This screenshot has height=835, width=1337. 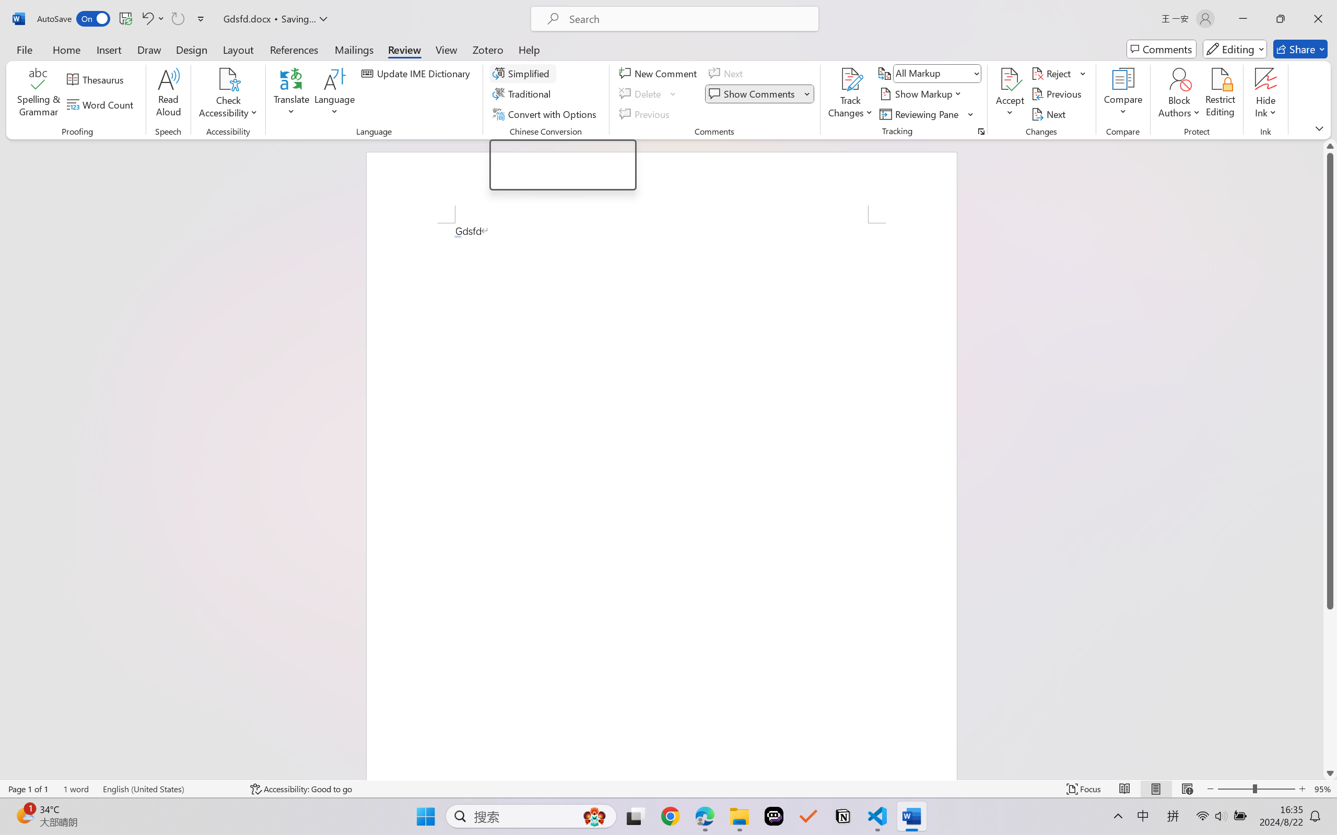 What do you see at coordinates (1330, 146) in the screenshot?
I see `Line up` at bounding box center [1330, 146].